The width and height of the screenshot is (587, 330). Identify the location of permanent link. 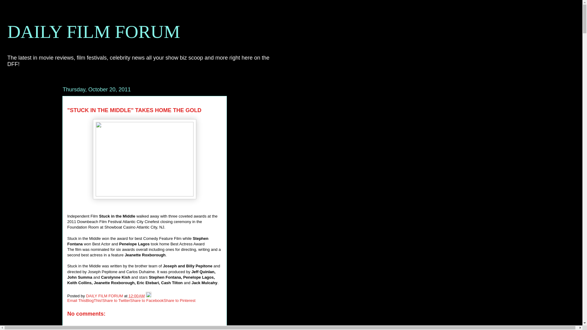
(136, 296).